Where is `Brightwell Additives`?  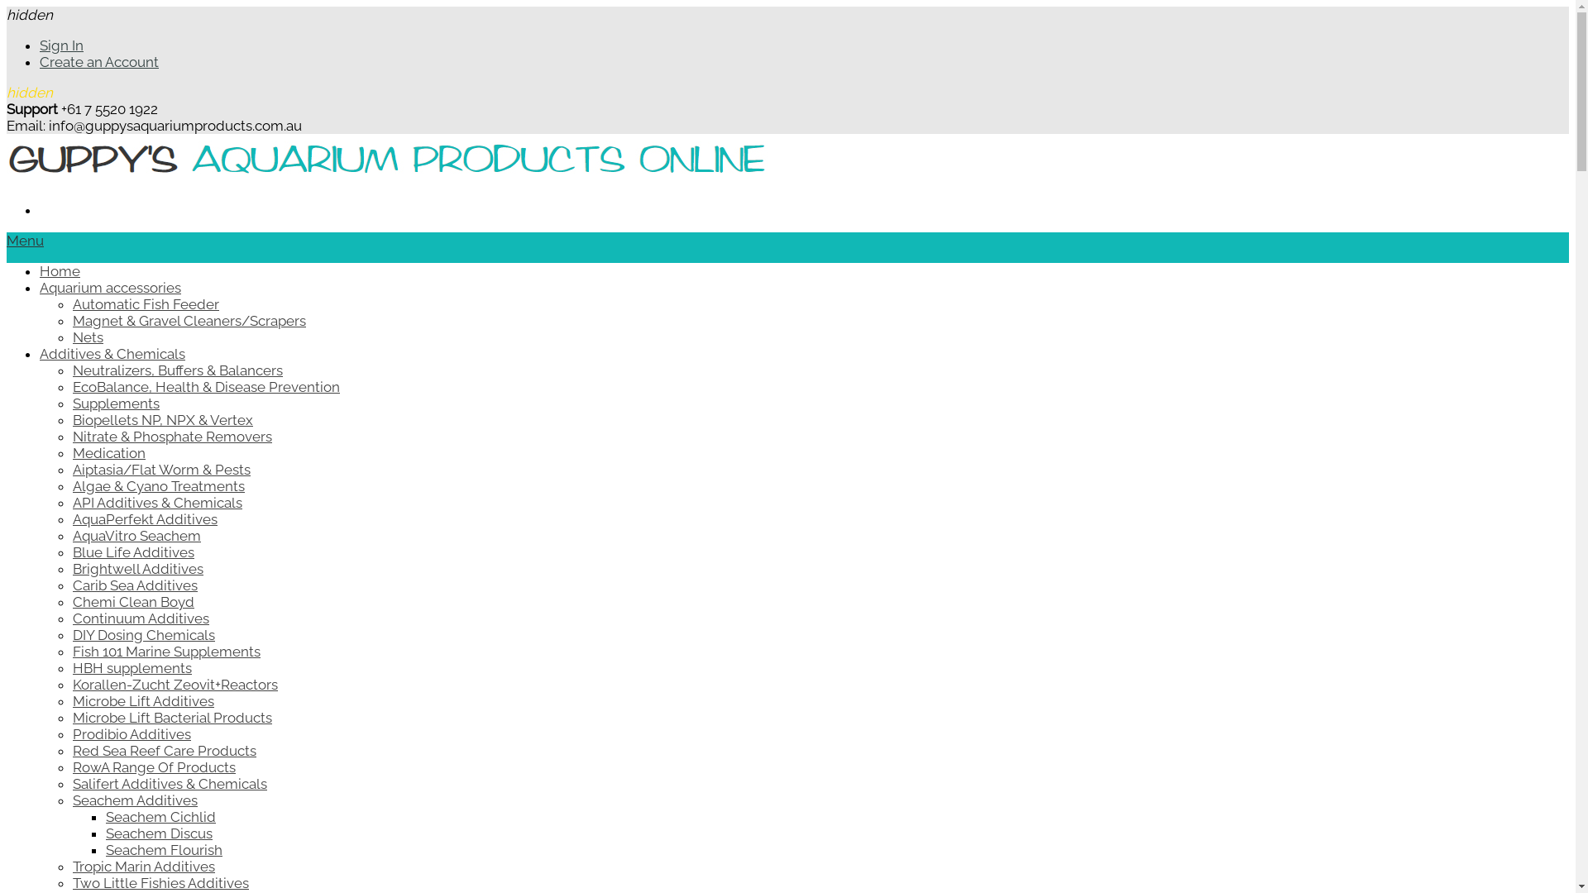
Brightwell Additives is located at coordinates (137, 569).